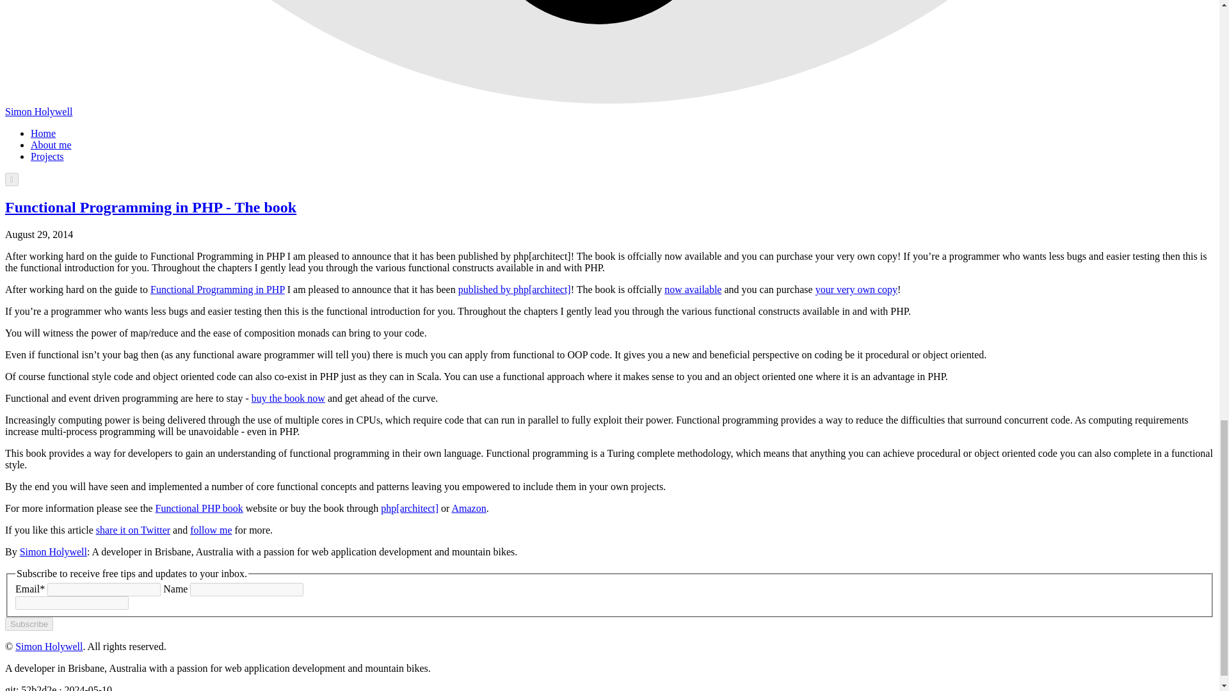  I want to click on Amazon, so click(469, 508).